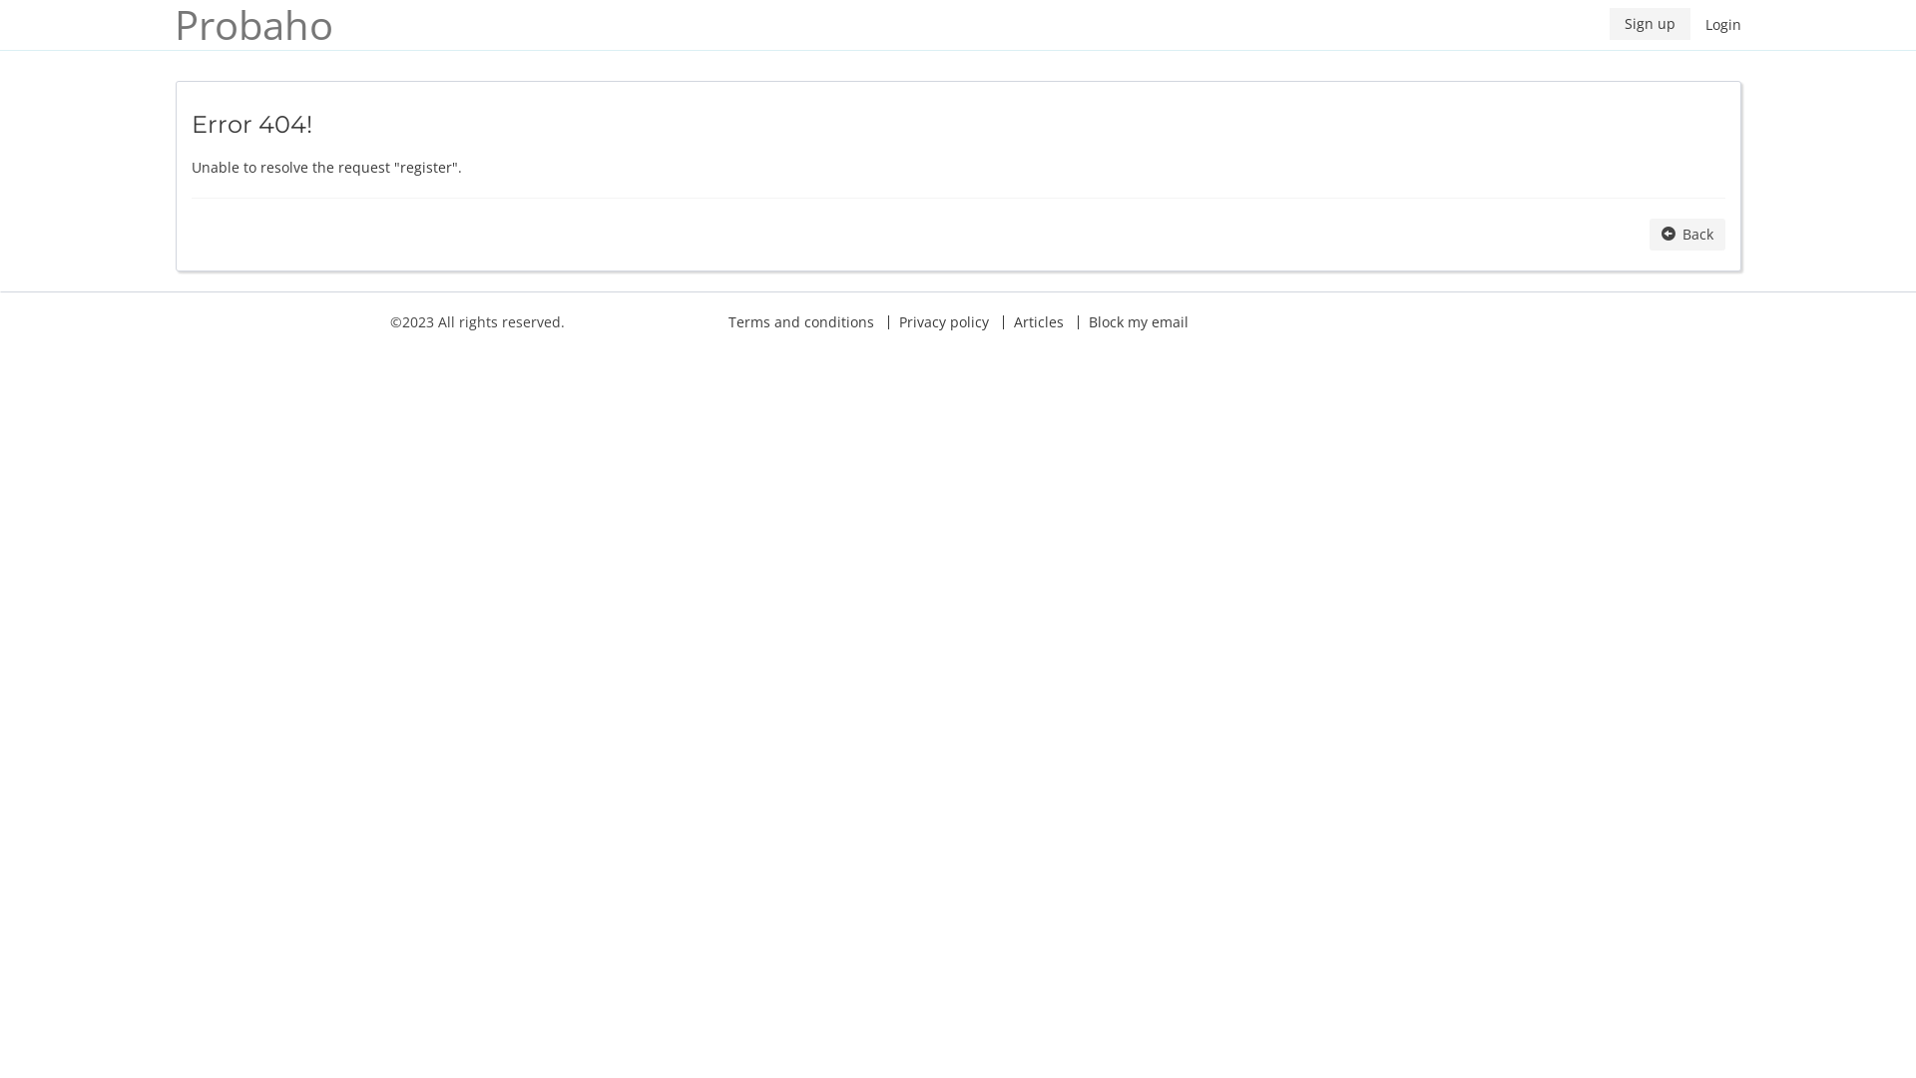 This screenshot has width=1916, height=1078. I want to click on Articles, so click(1039, 321).